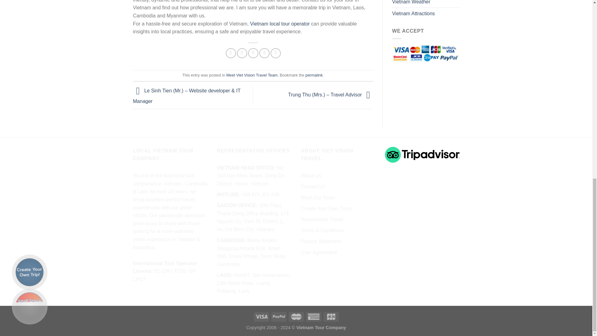 The width and height of the screenshot is (597, 336). I want to click on Email to a Friend, so click(253, 53).